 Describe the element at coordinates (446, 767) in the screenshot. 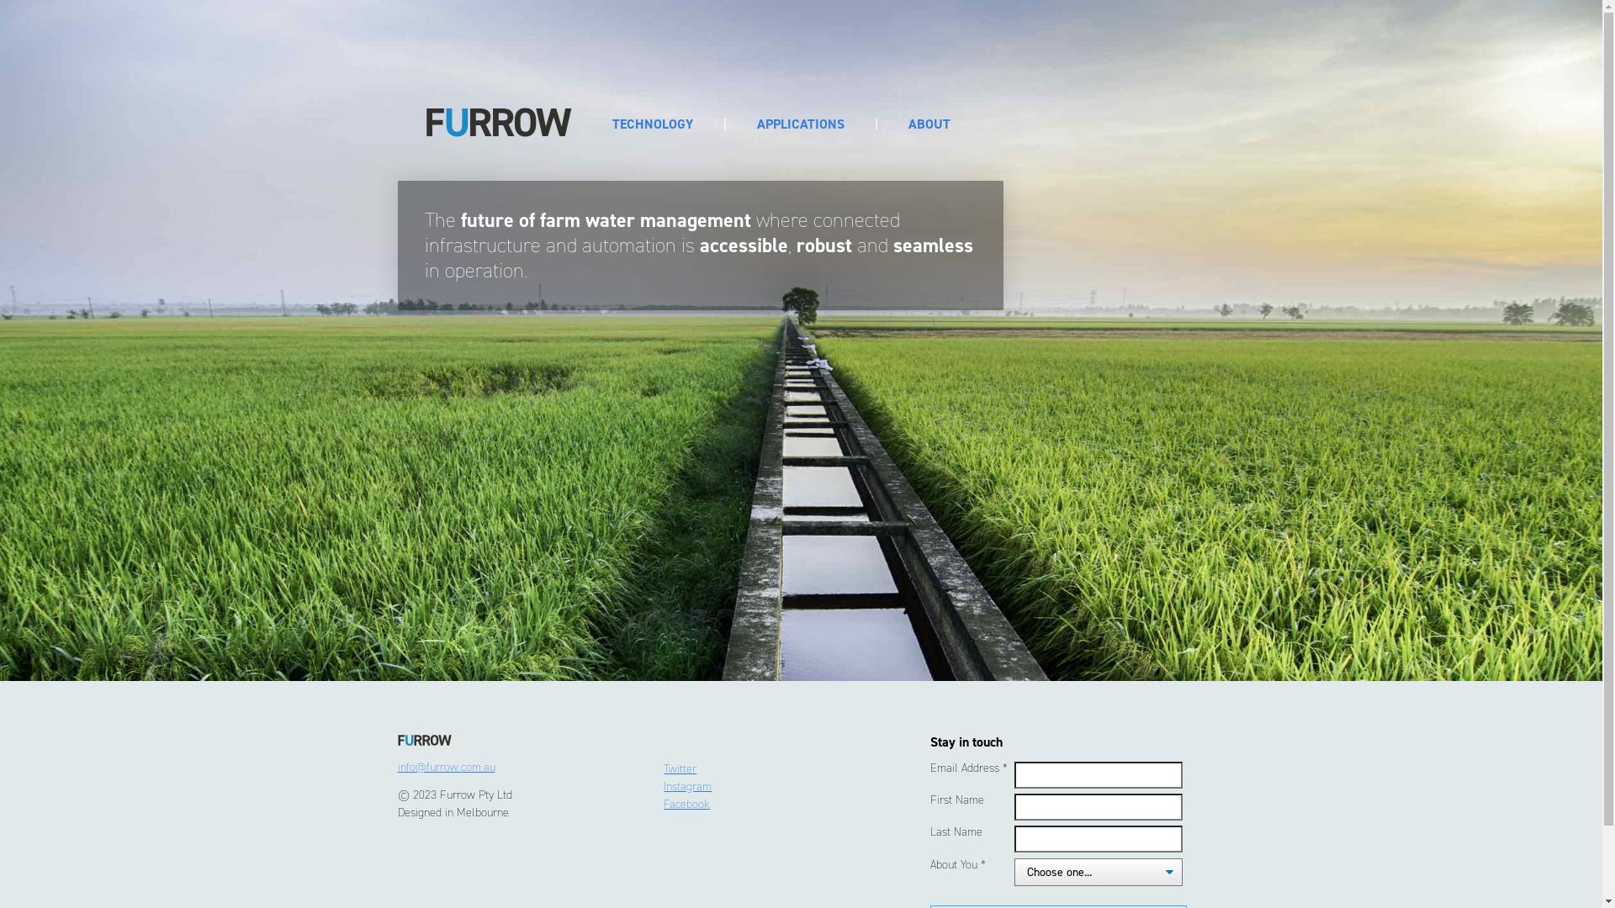

I see `info@furrow.com.au` at that location.